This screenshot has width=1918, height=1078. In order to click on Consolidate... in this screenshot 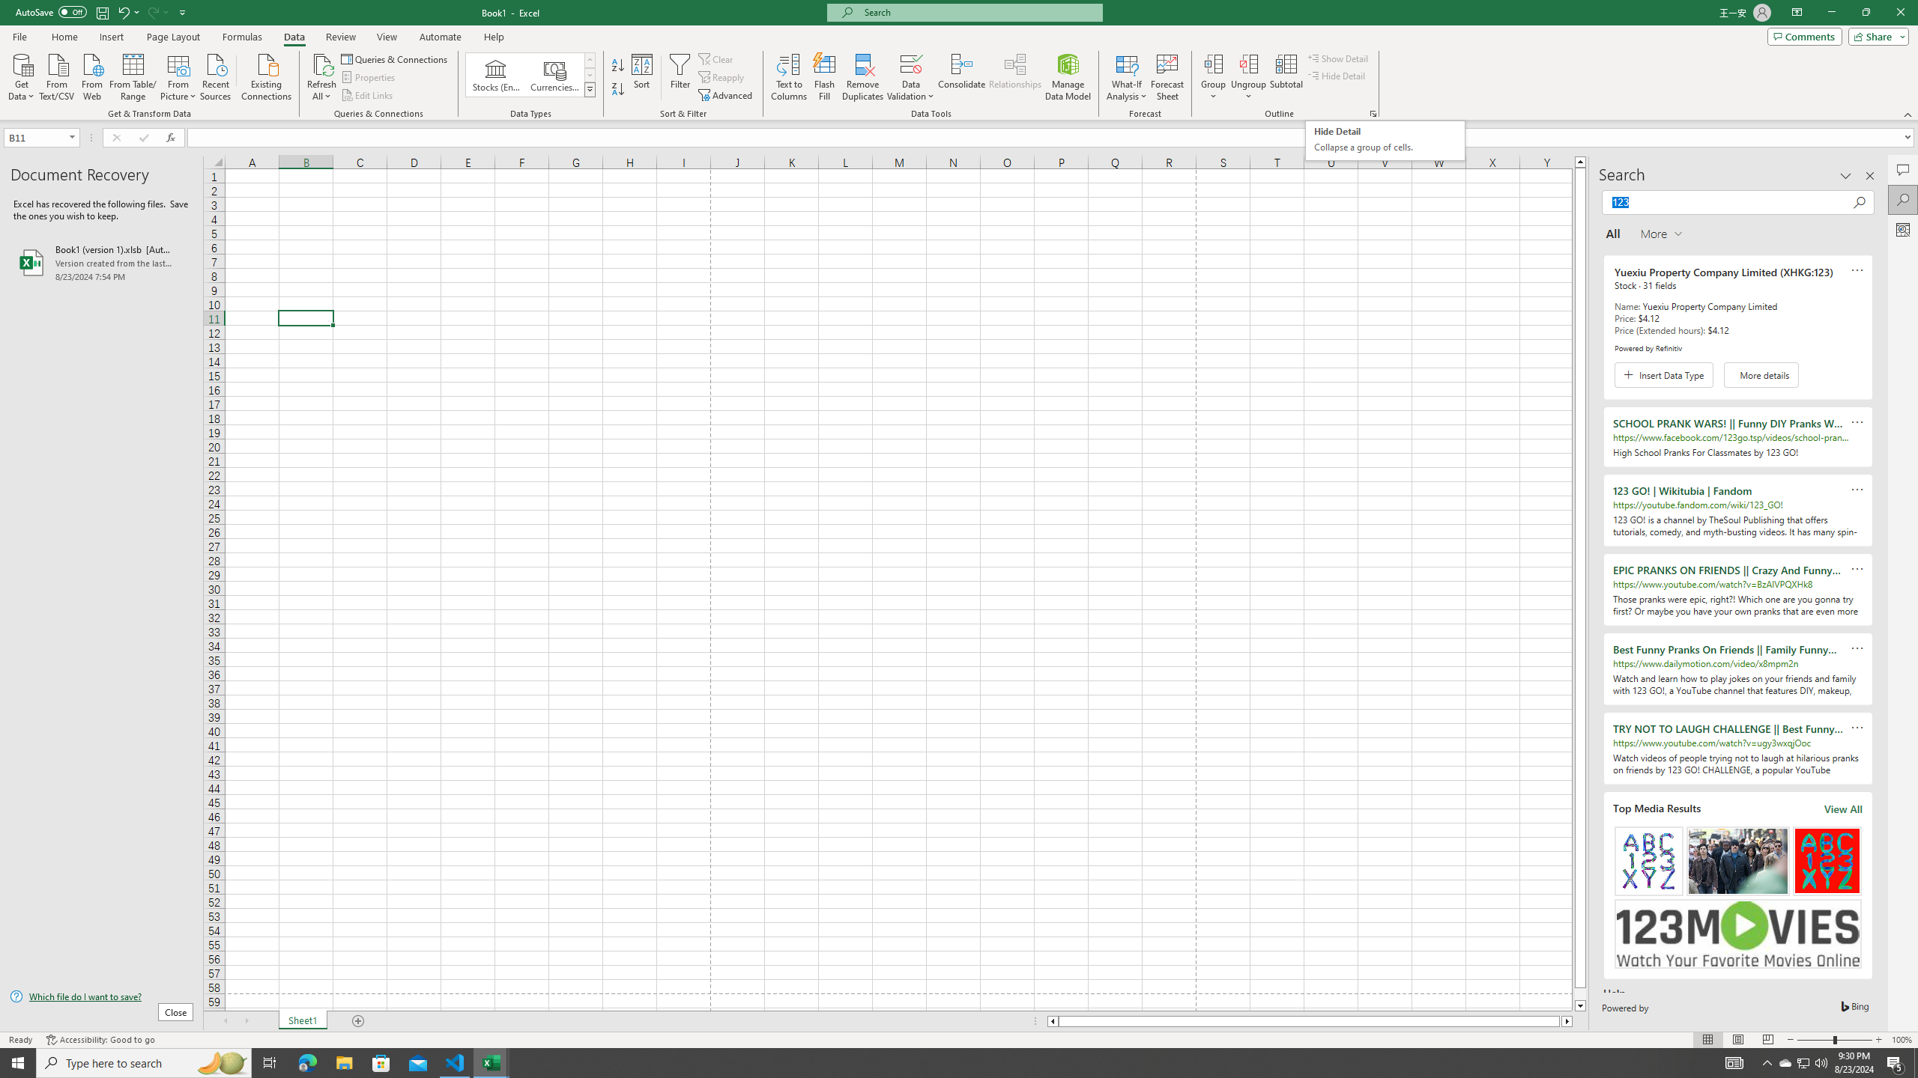, I will do `click(1385, 141)`.